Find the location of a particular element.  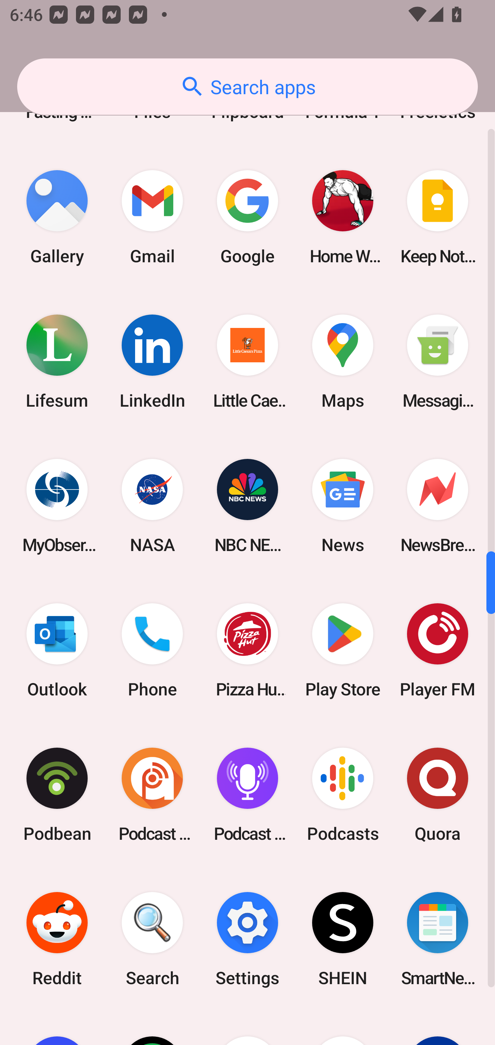

Settings is located at coordinates (247, 939).